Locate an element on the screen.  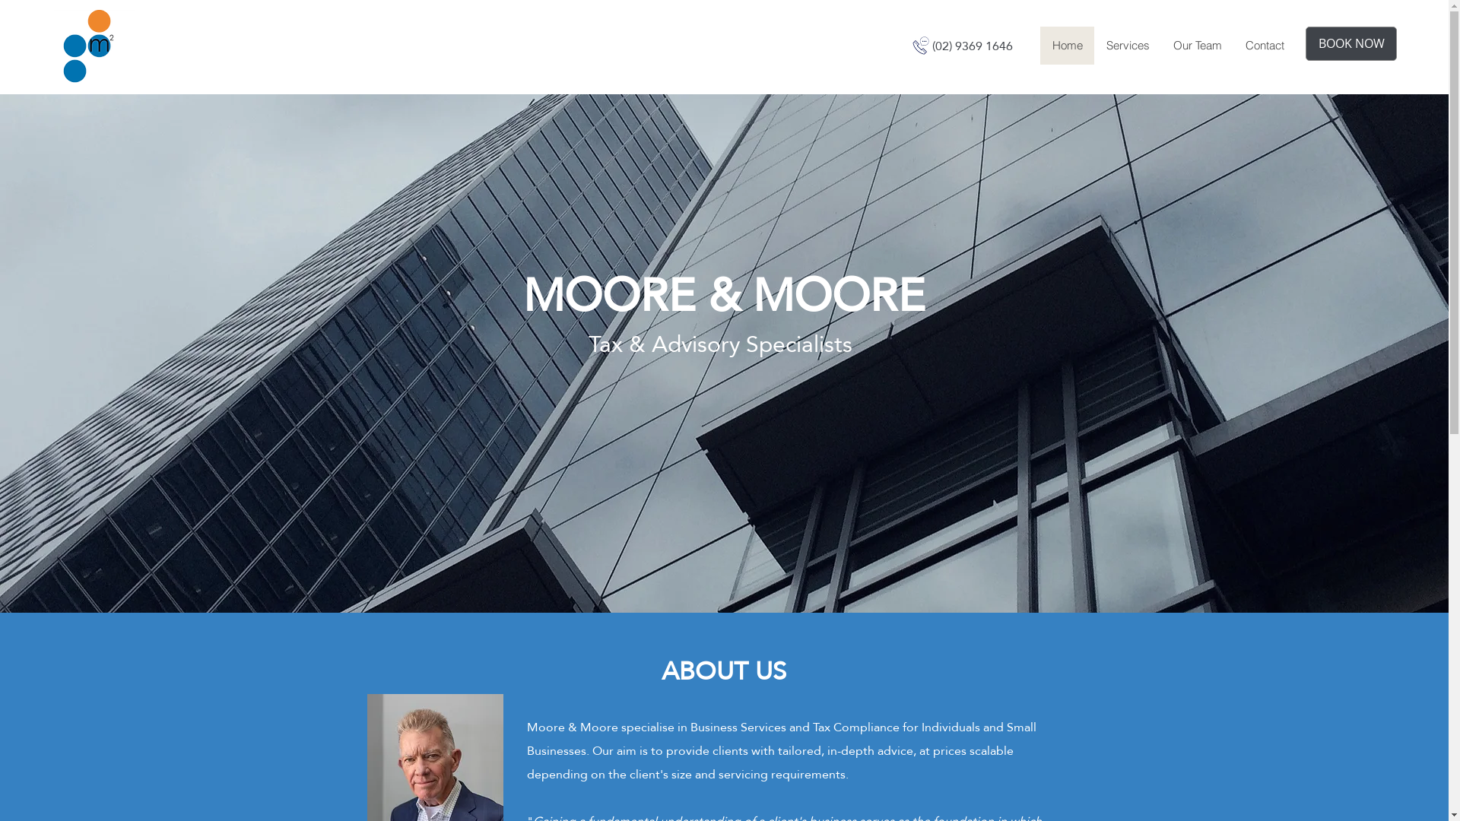
(02) 9369 1646 is located at coordinates (973, 45).